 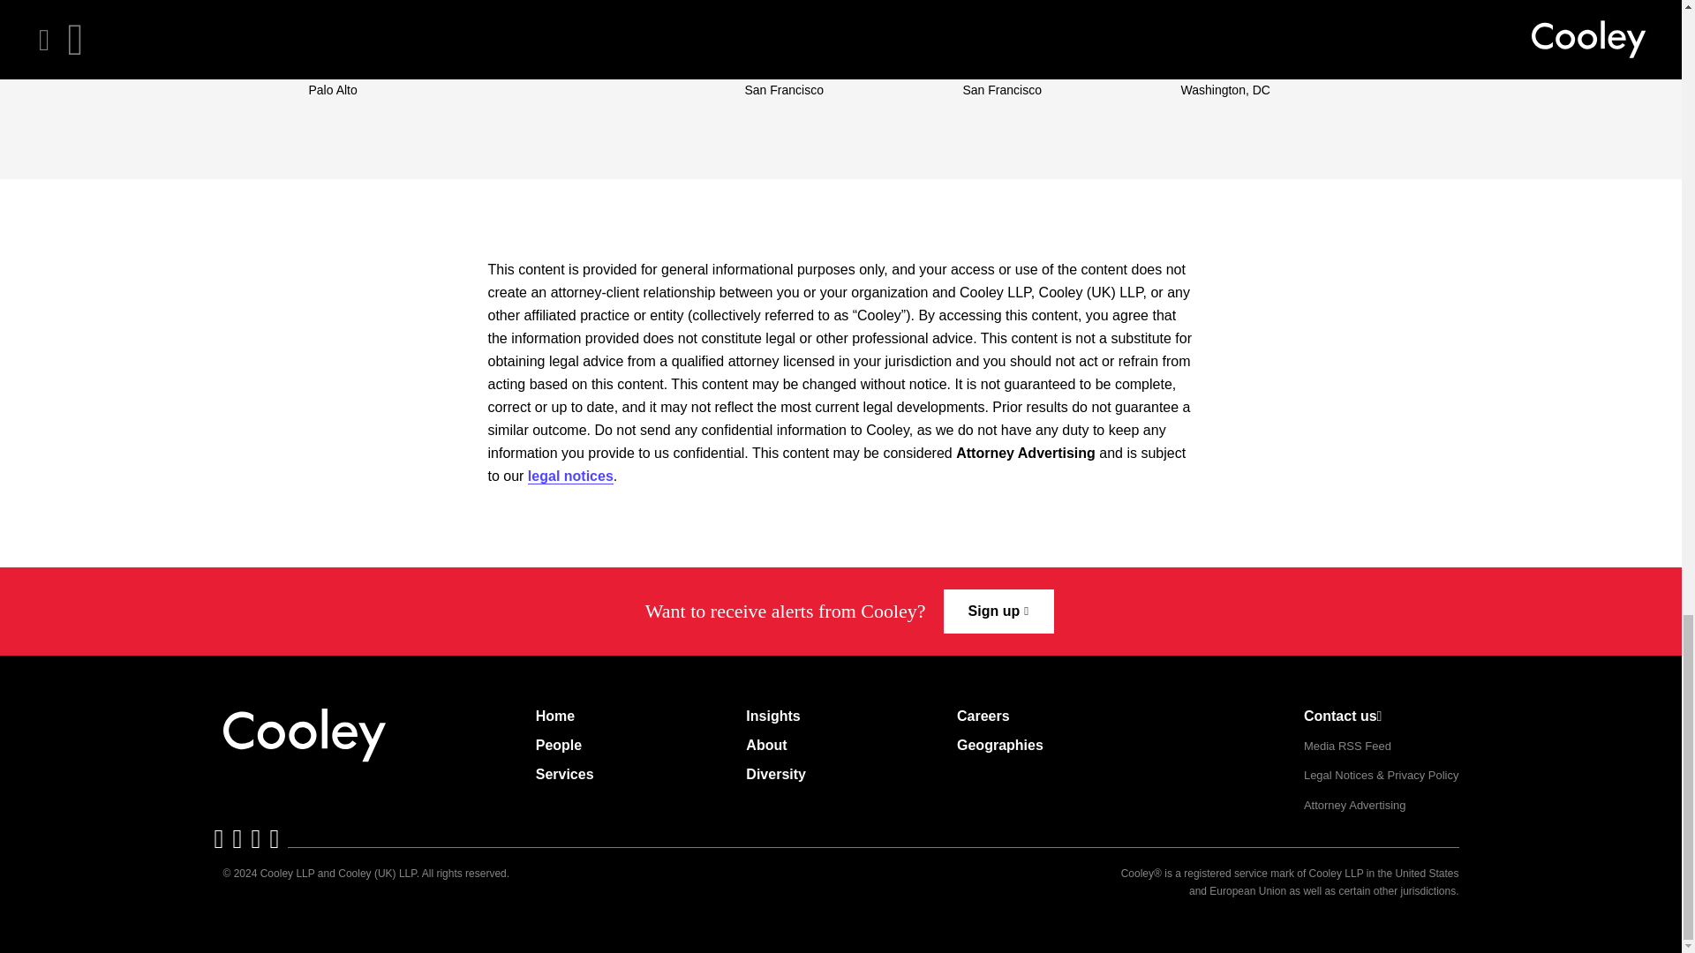 What do you see at coordinates (364, 44) in the screenshot?
I see `Calise Cheng` at bounding box center [364, 44].